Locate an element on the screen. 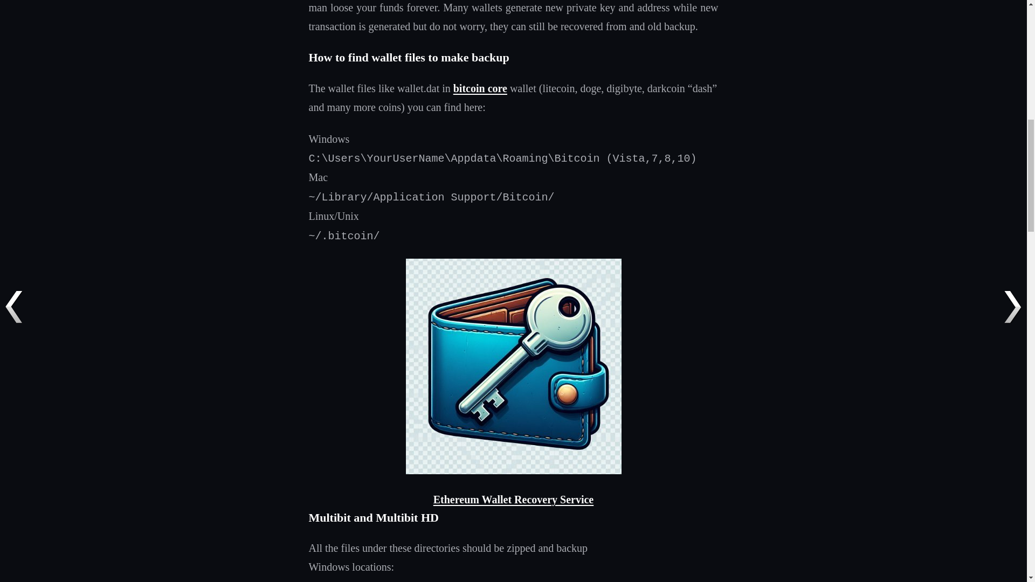 The image size is (1035, 582). bitcoin core is located at coordinates (480, 88).